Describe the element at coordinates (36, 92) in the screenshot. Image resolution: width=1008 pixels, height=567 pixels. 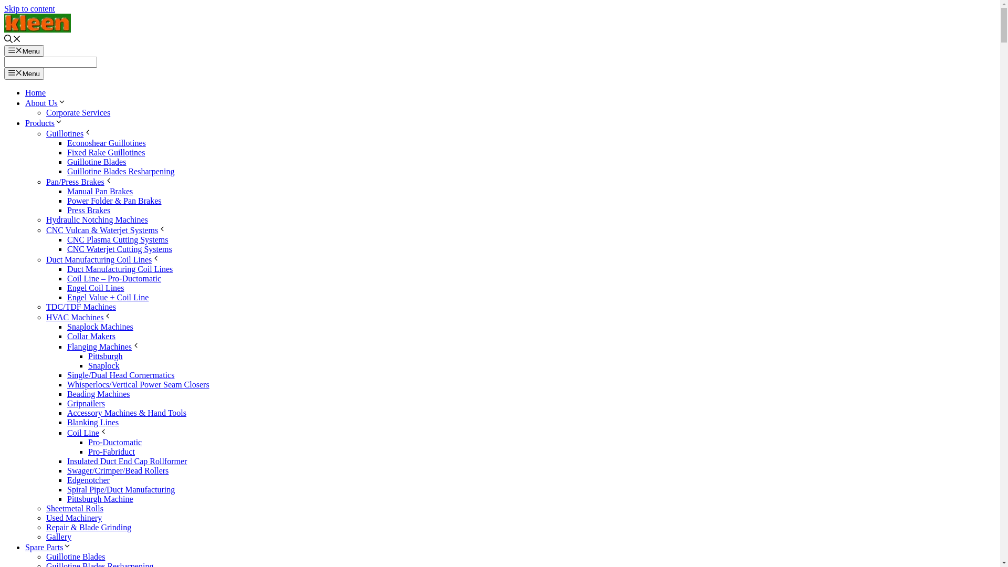
I see `Home` at that location.